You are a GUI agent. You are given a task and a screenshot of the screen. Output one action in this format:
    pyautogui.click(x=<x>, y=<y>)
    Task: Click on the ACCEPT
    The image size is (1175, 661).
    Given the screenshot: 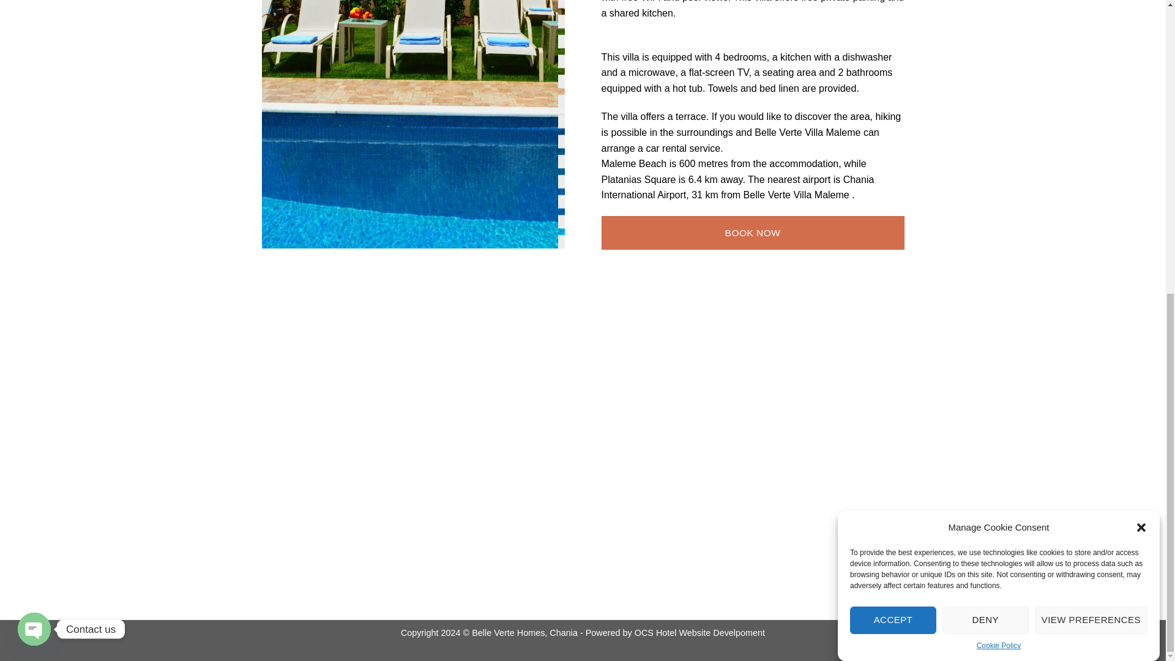 What is the action you would take?
    pyautogui.click(x=893, y=340)
    